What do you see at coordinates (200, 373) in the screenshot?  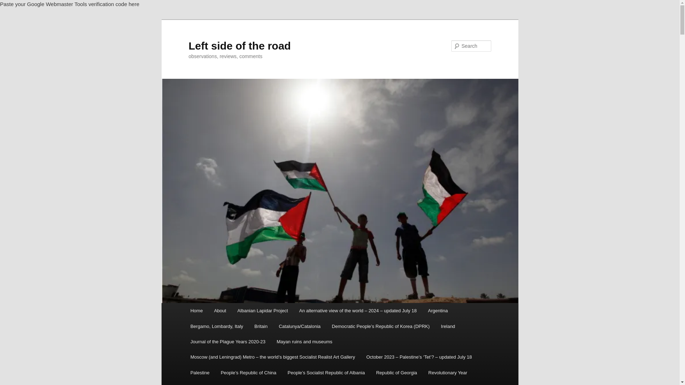 I see `Palestine` at bounding box center [200, 373].